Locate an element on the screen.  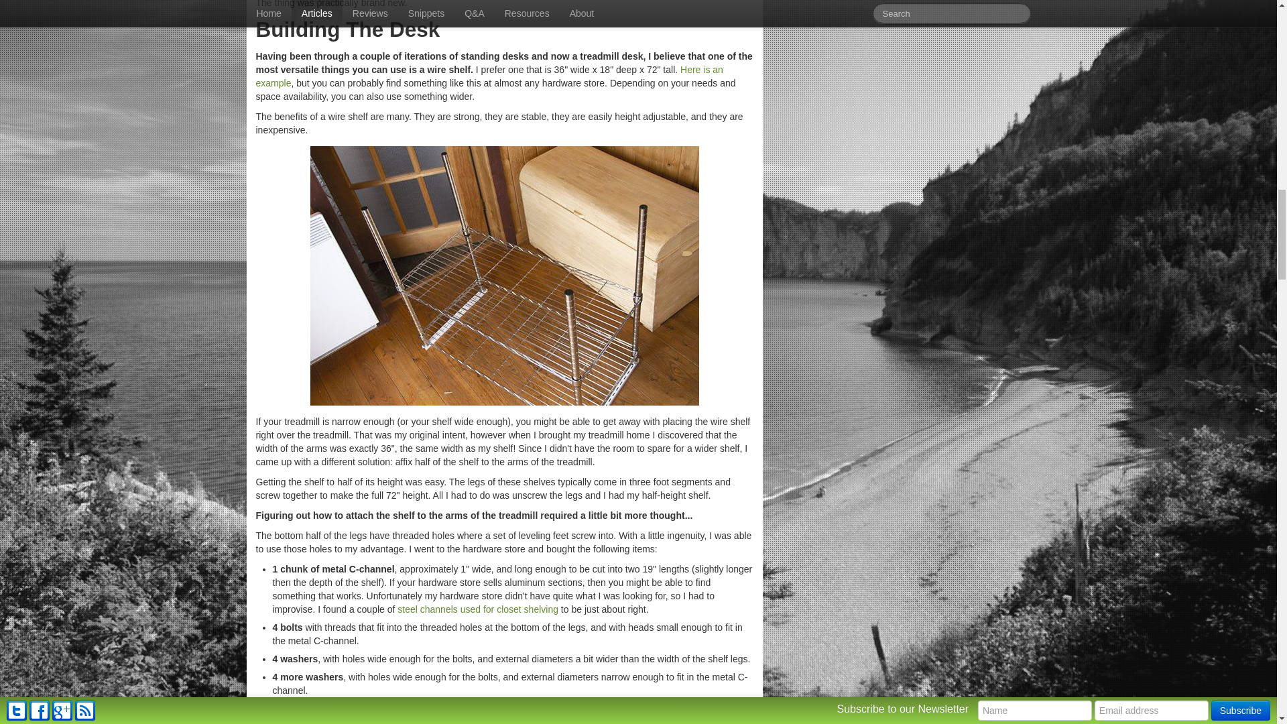
Treadmill Desk - Wire Shelf is located at coordinates (504, 276).